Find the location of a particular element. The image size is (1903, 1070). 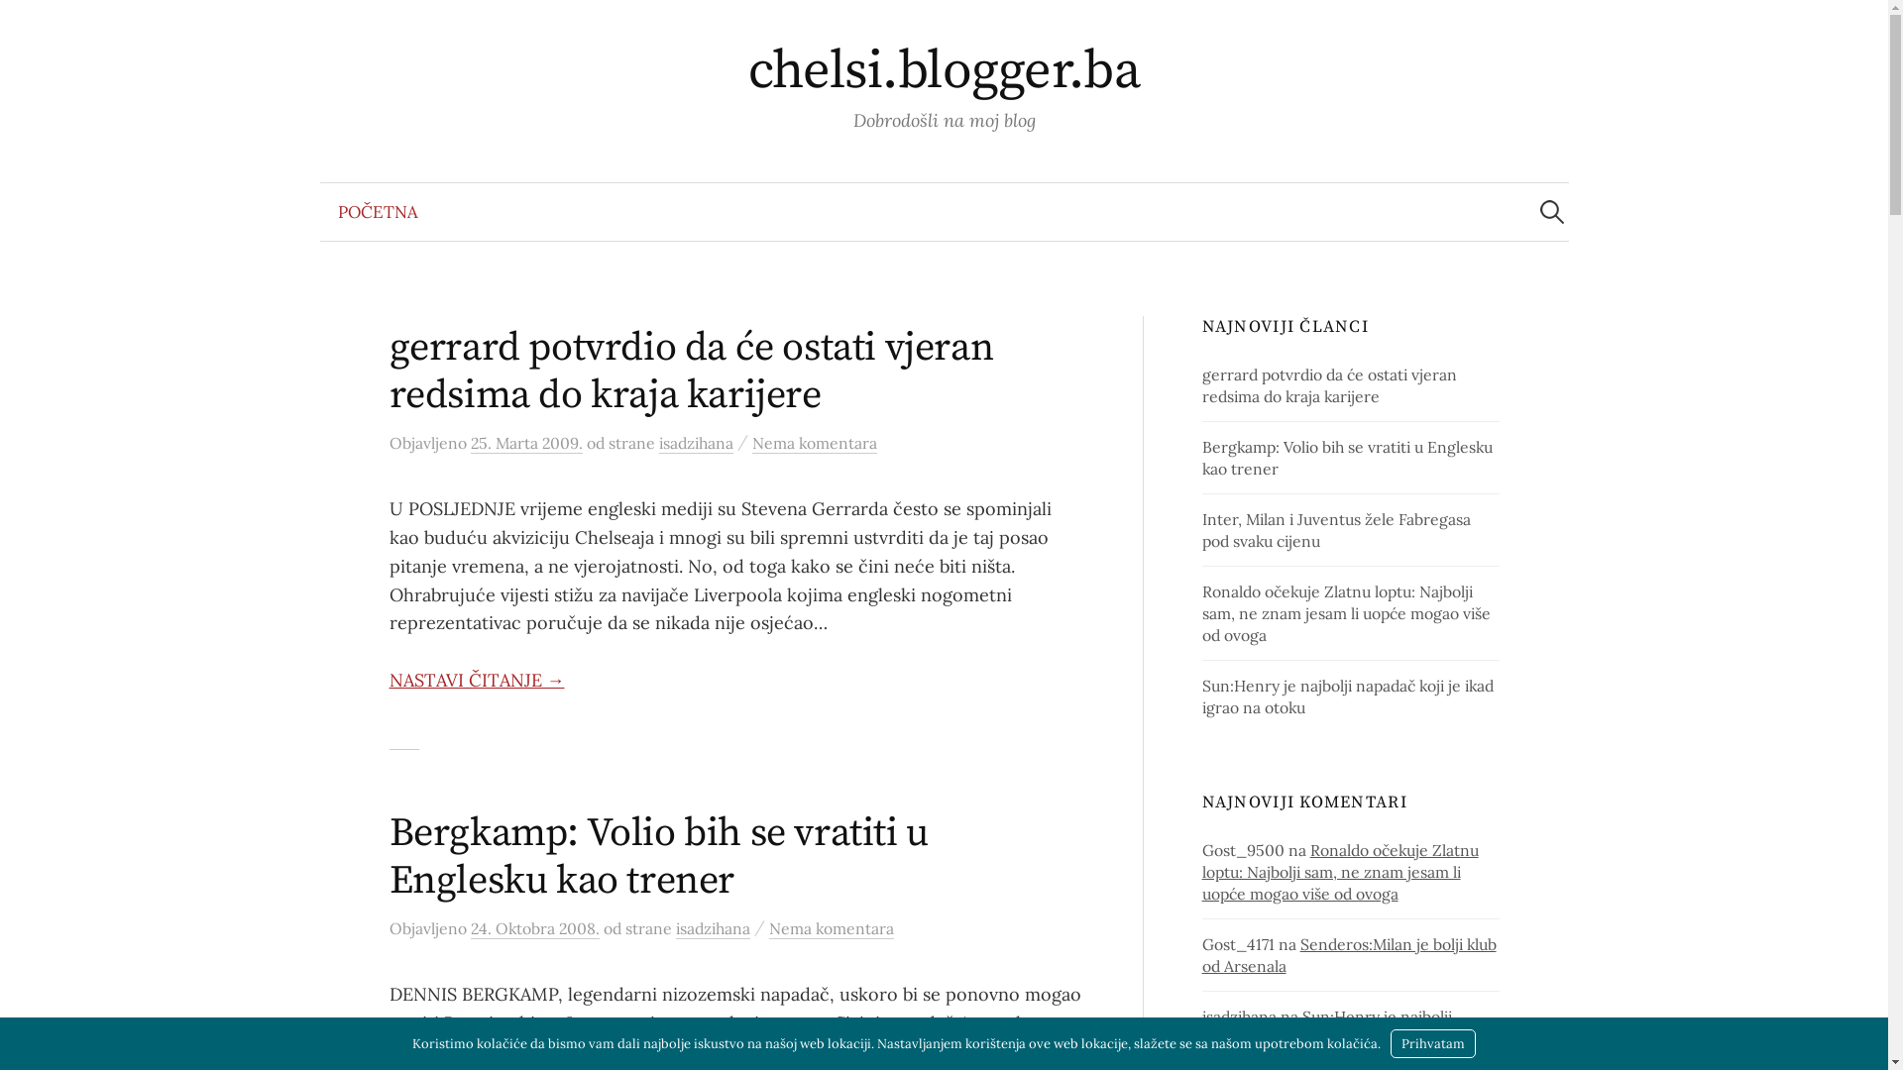

24. Oktobra 2008. is located at coordinates (534, 929).